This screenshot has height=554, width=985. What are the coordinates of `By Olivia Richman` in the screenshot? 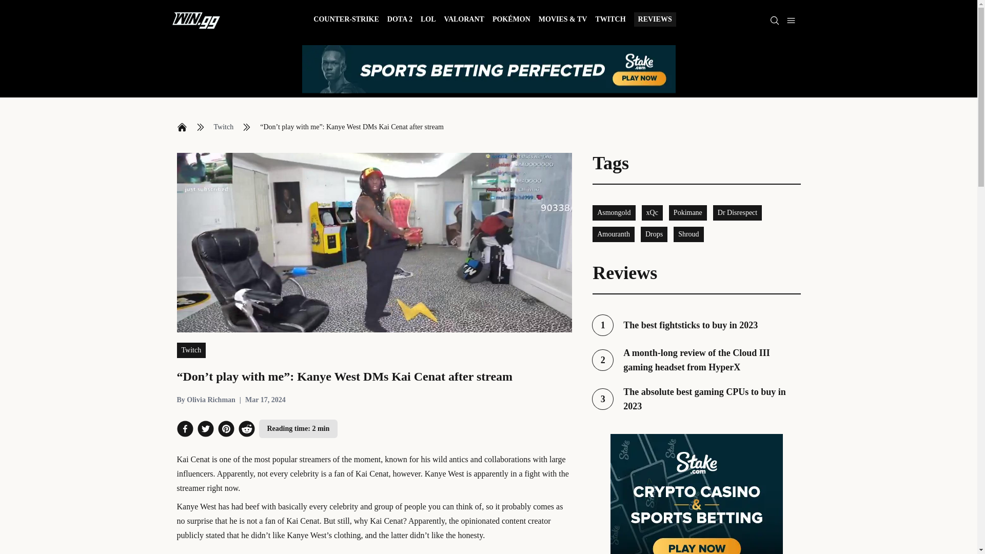 It's located at (205, 400).